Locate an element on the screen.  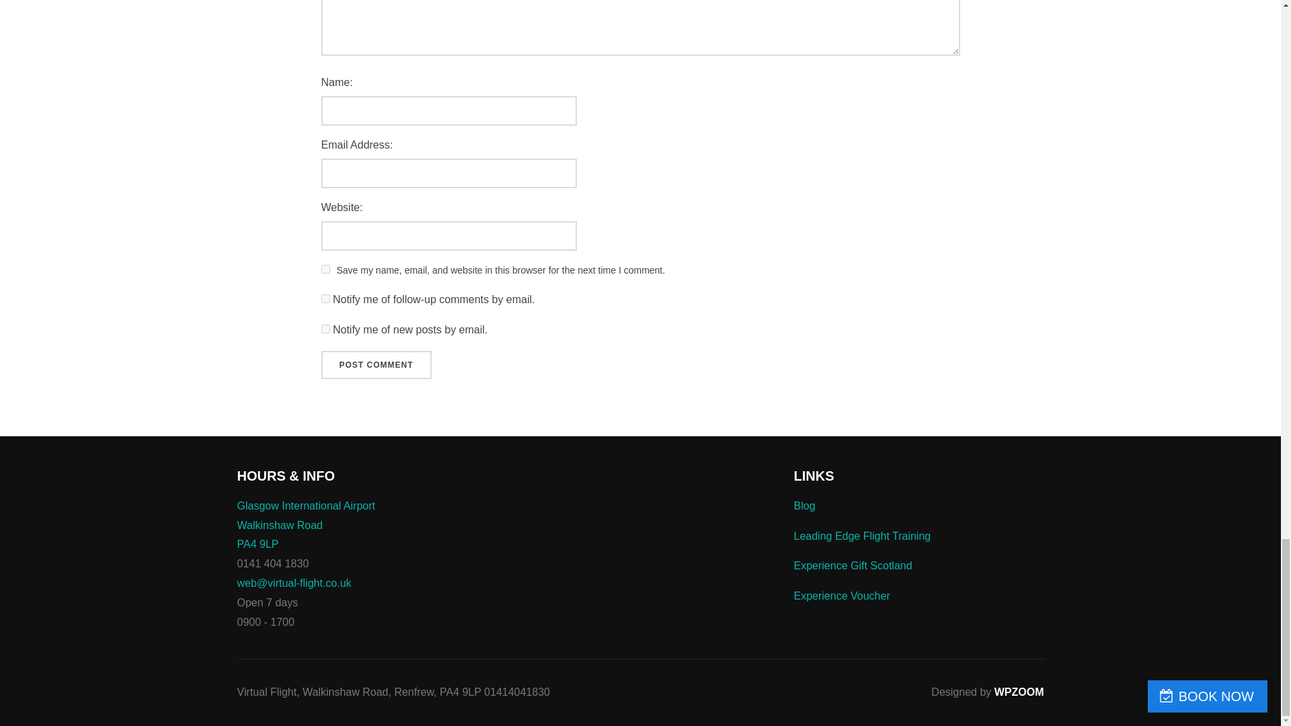
yes is located at coordinates (325, 269).